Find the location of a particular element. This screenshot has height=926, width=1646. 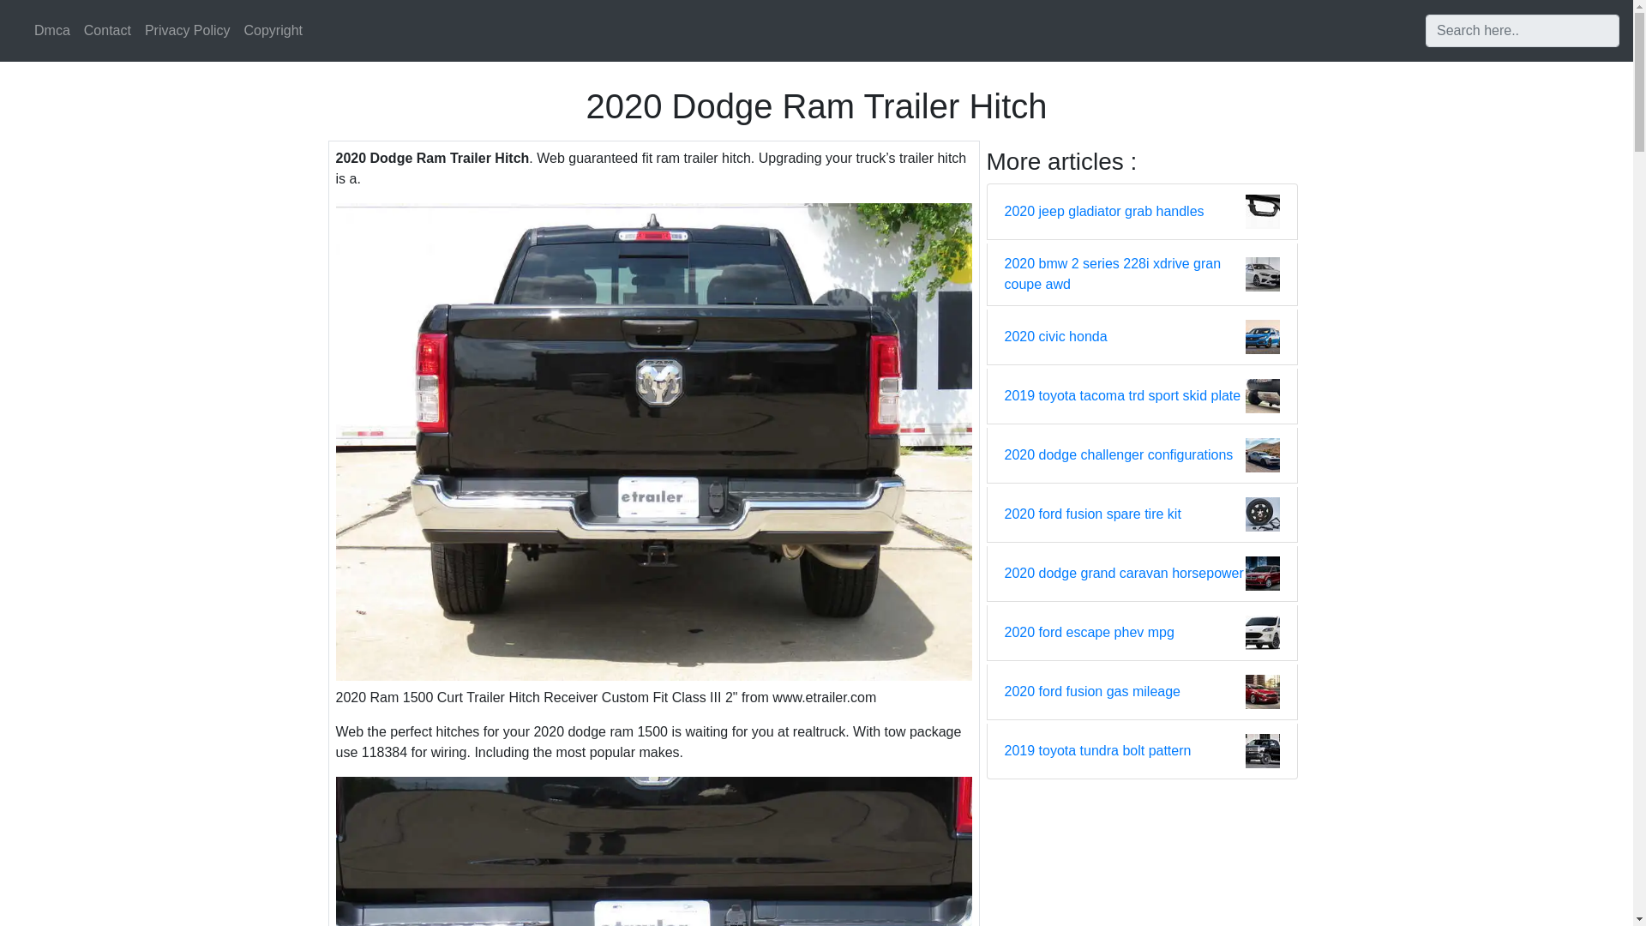

2019 toyota tundra bolt pattern is located at coordinates (1097, 751).